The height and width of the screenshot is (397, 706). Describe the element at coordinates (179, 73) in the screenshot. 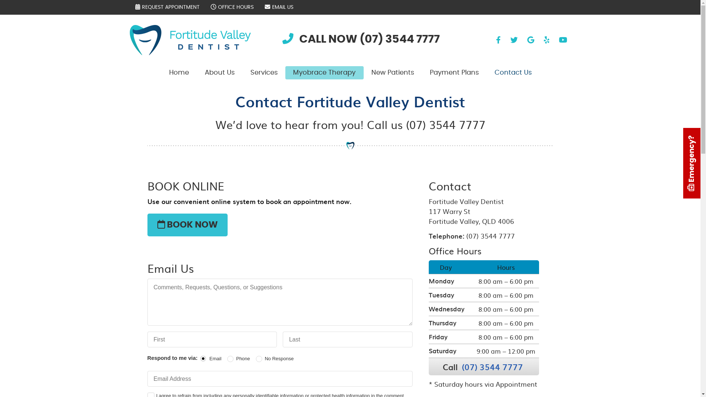

I see `Home` at that location.